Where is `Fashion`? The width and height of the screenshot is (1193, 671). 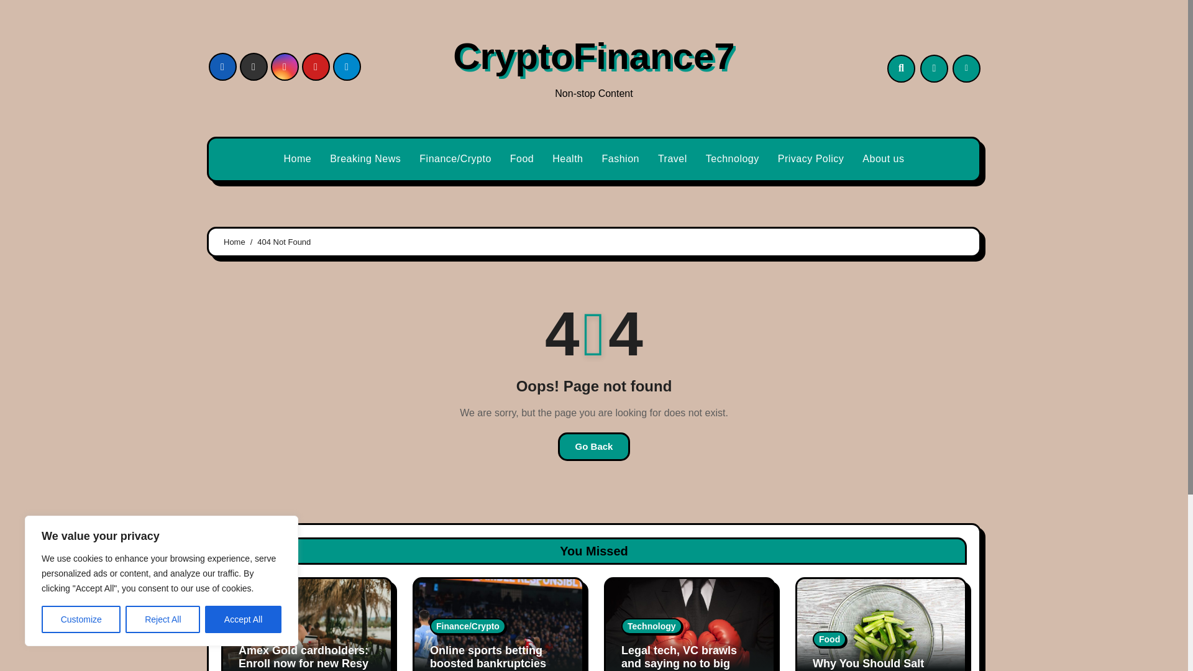 Fashion is located at coordinates (621, 159).